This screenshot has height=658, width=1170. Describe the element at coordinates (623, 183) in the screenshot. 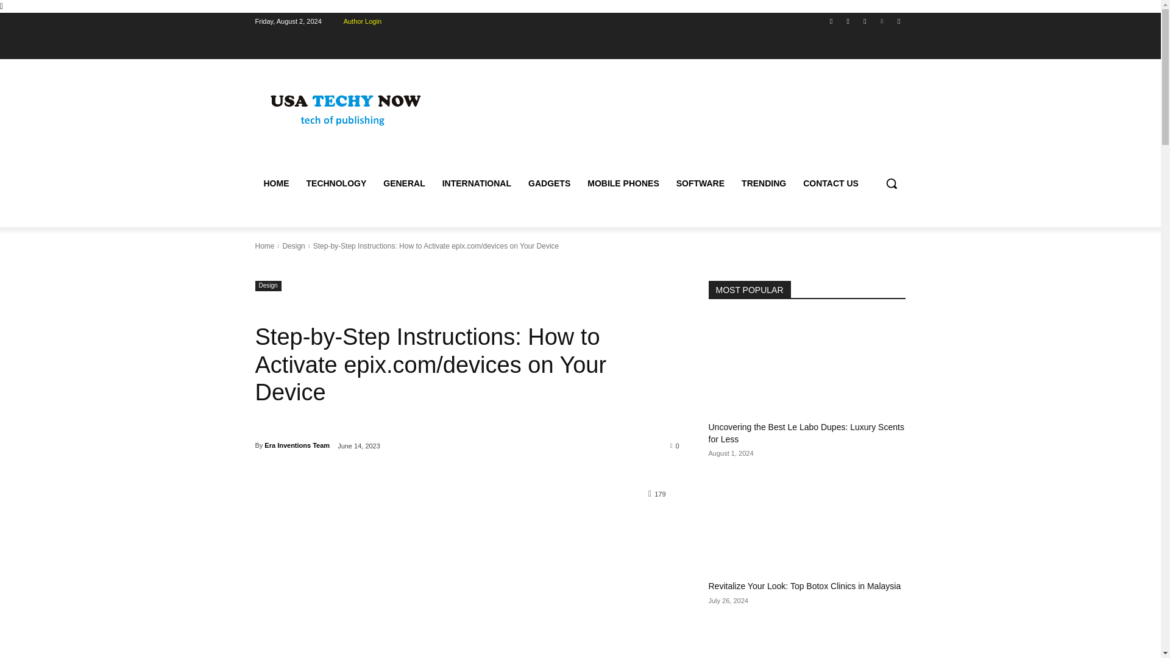

I see `MOBILE PHONES` at that location.